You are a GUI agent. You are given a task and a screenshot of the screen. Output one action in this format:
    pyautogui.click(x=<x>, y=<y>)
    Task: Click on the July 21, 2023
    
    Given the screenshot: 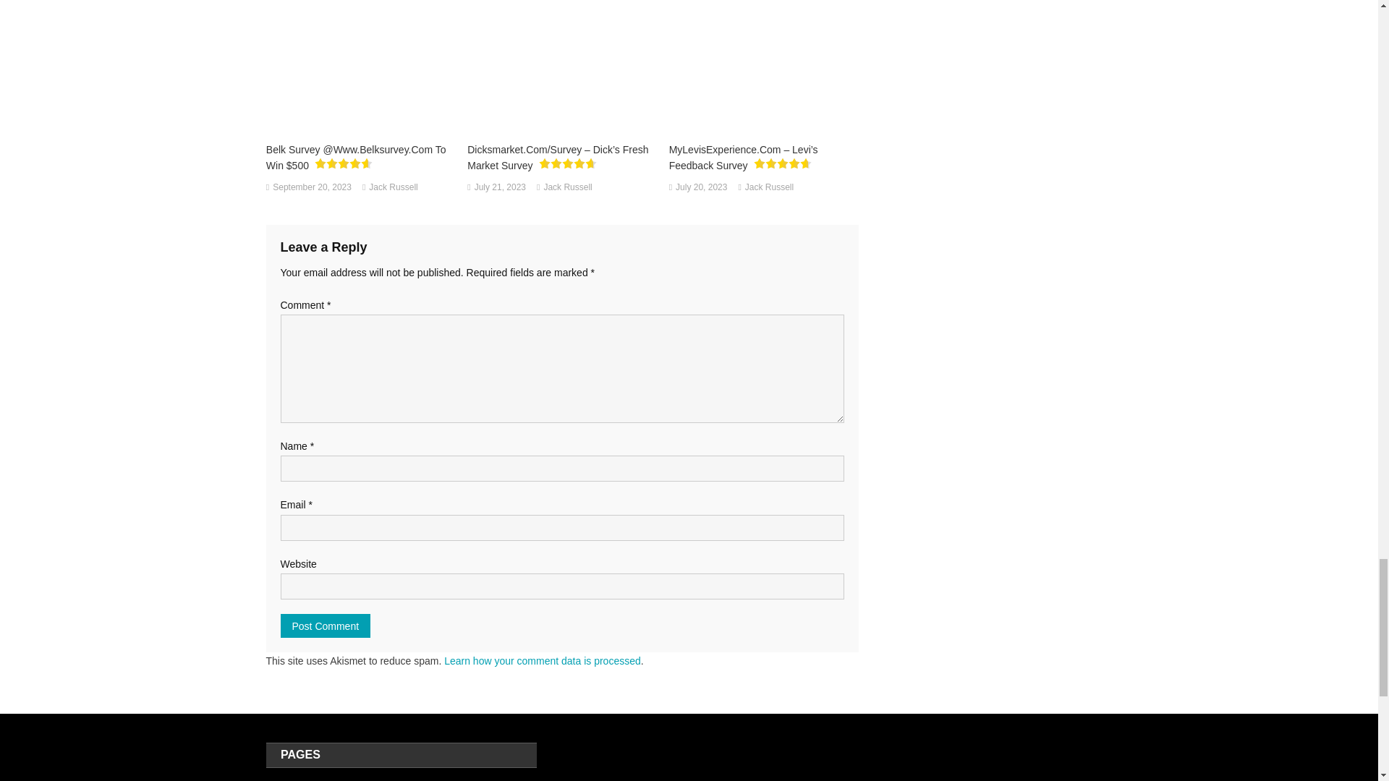 What is the action you would take?
    pyautogui.click(x=501, y=188)
    